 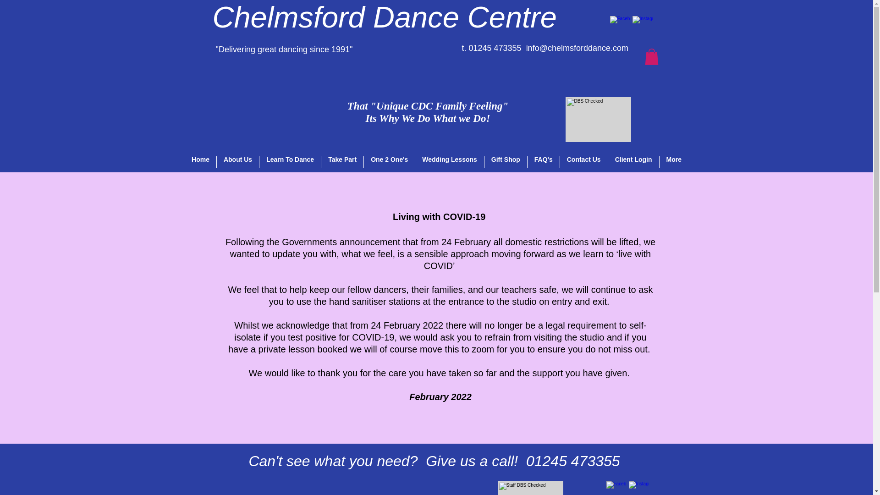 I want to click on Client Login, so click(x=633, y=162).